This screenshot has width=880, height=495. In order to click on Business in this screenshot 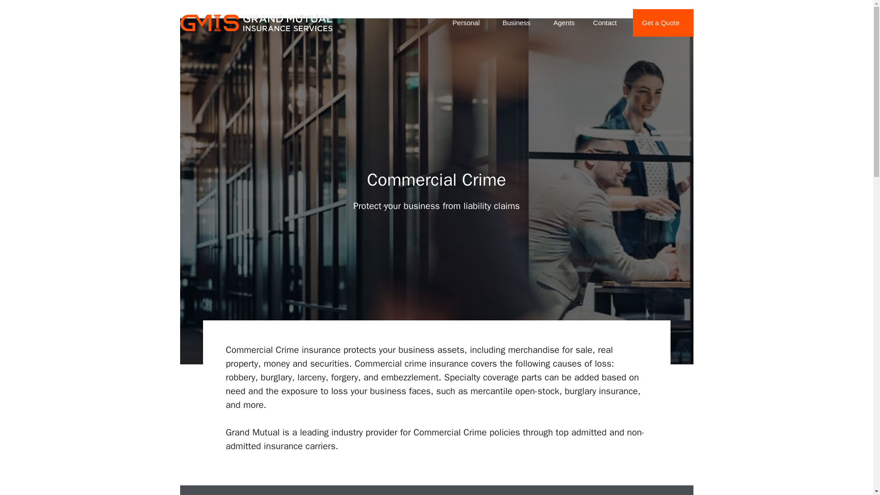, I will do `click(518, 23)`.